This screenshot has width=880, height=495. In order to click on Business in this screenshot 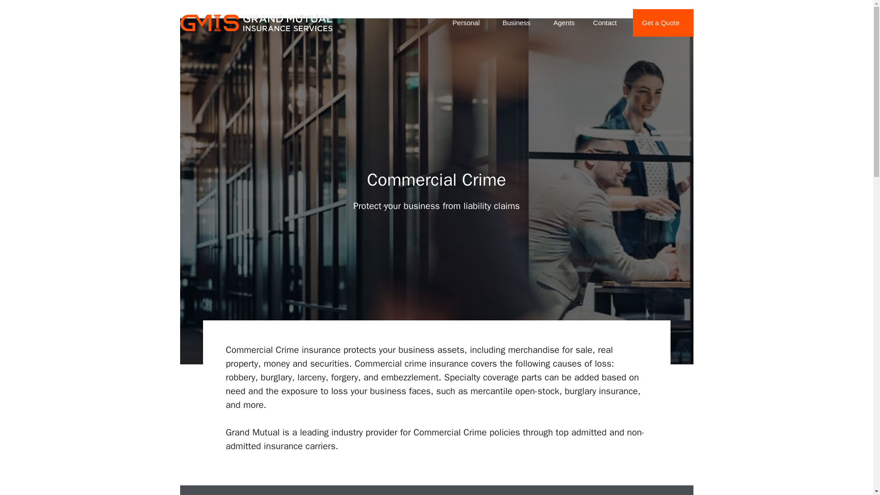, I will do `click(518, 23)`.